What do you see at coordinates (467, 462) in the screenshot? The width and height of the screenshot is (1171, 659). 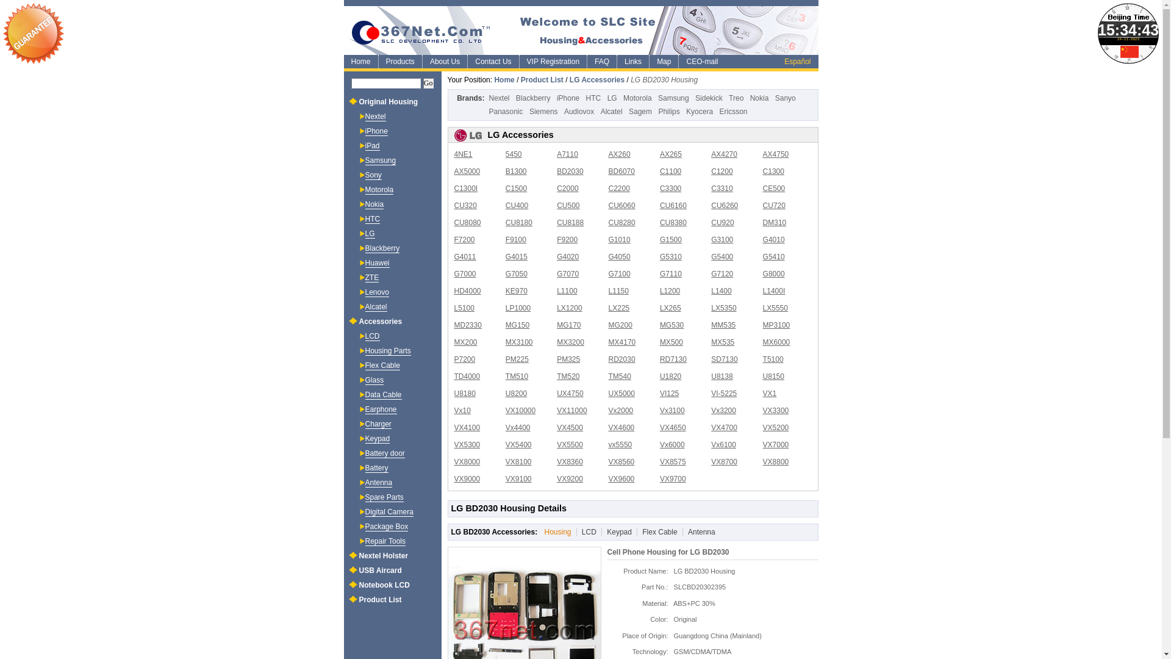 I see `VX8000` at bounding box center [467, 462].